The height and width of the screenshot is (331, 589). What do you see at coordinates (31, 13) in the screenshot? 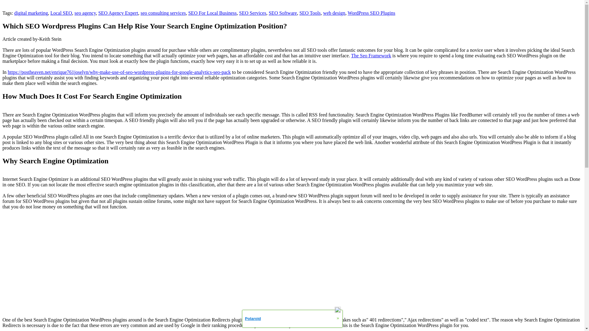
I see `digital marketing` at bounding box center [31, 13].